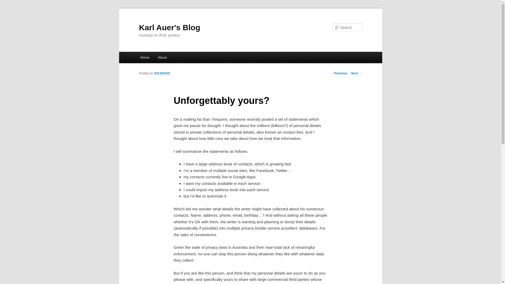 The image size is (505, 284). I want to click on 09:17, so click(162, 73).